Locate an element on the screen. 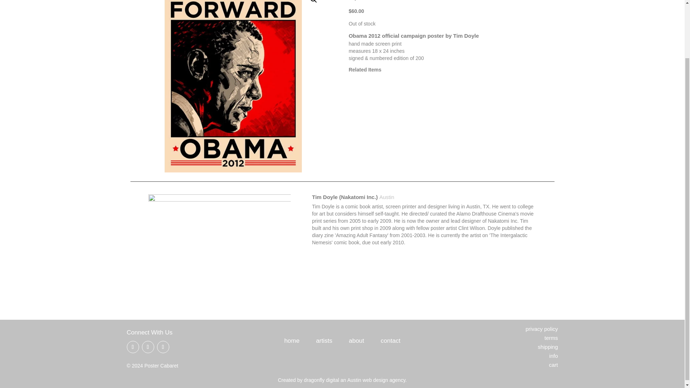  Follow on Facebook is located at coordinates (132, 347).